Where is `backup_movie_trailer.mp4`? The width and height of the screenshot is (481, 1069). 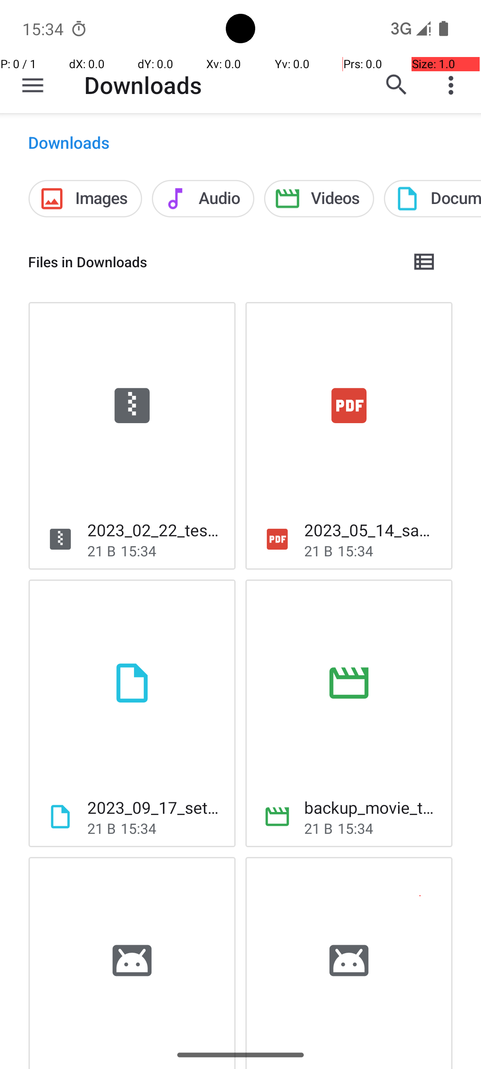
backup_movie_trailer.mp4 is located at coordinates (371, 807).